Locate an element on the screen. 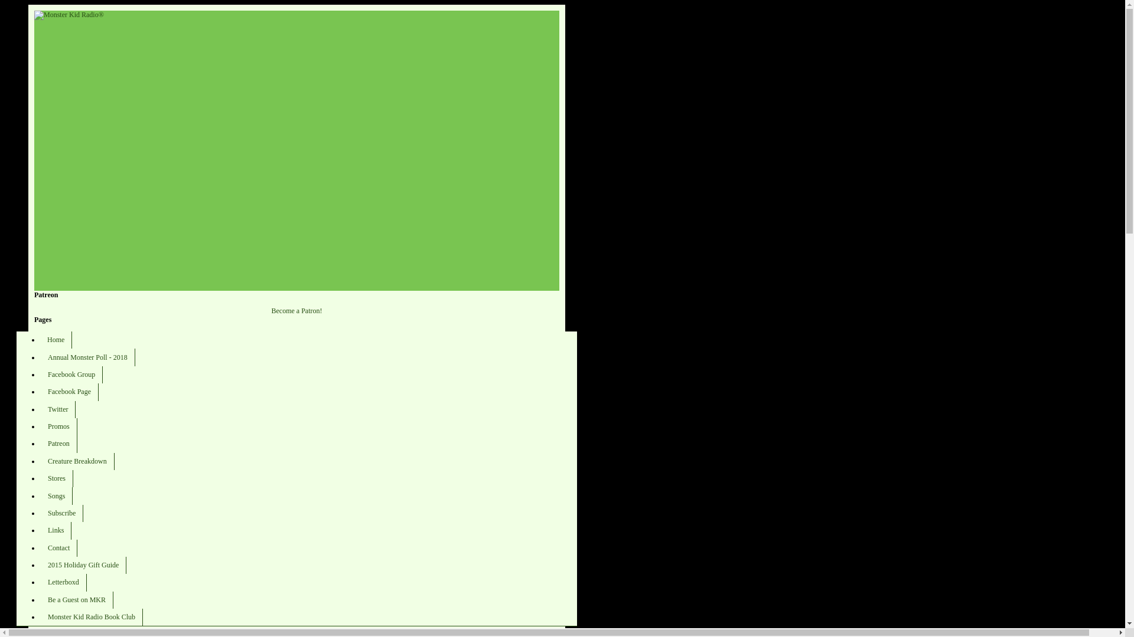 Image resolution: width=1134 pixels, height=637 pixels. Home is located at coordinates (56, 340).